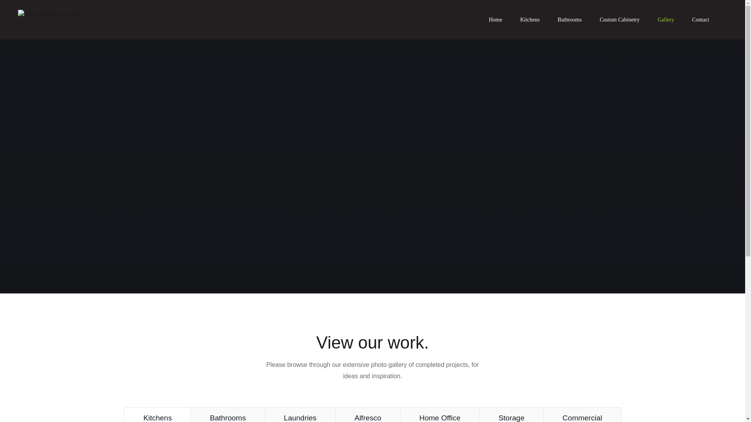  Describe the element at coordinates (620, 20) in the screenshot. I see `Custom Cabinetry` at that location.